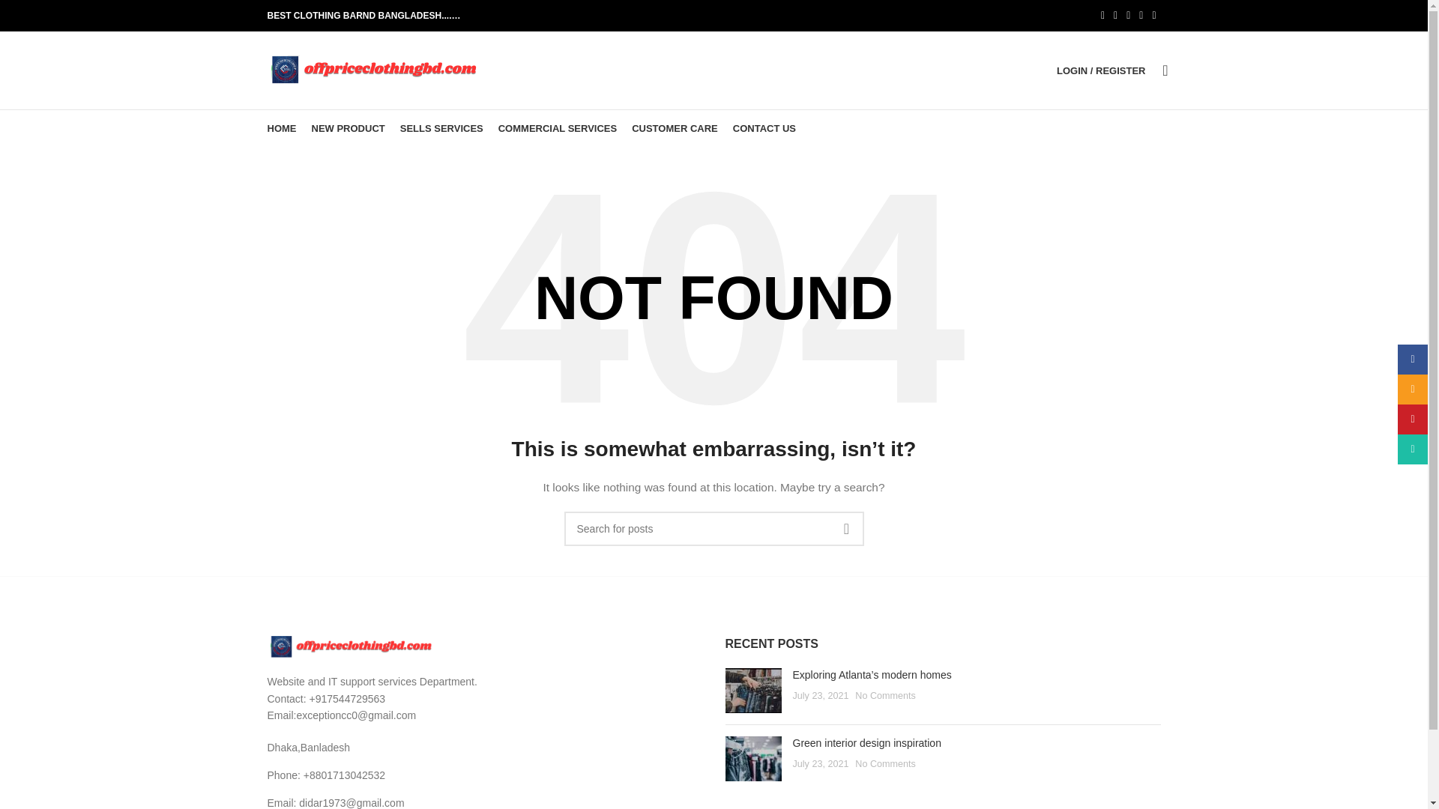 The width and height of the screenshot is (1439, 809). What do you see at coordinates (866, 743) in the screenshot?
I see `Green interior design inspiration` at bounding box center [866, 743].